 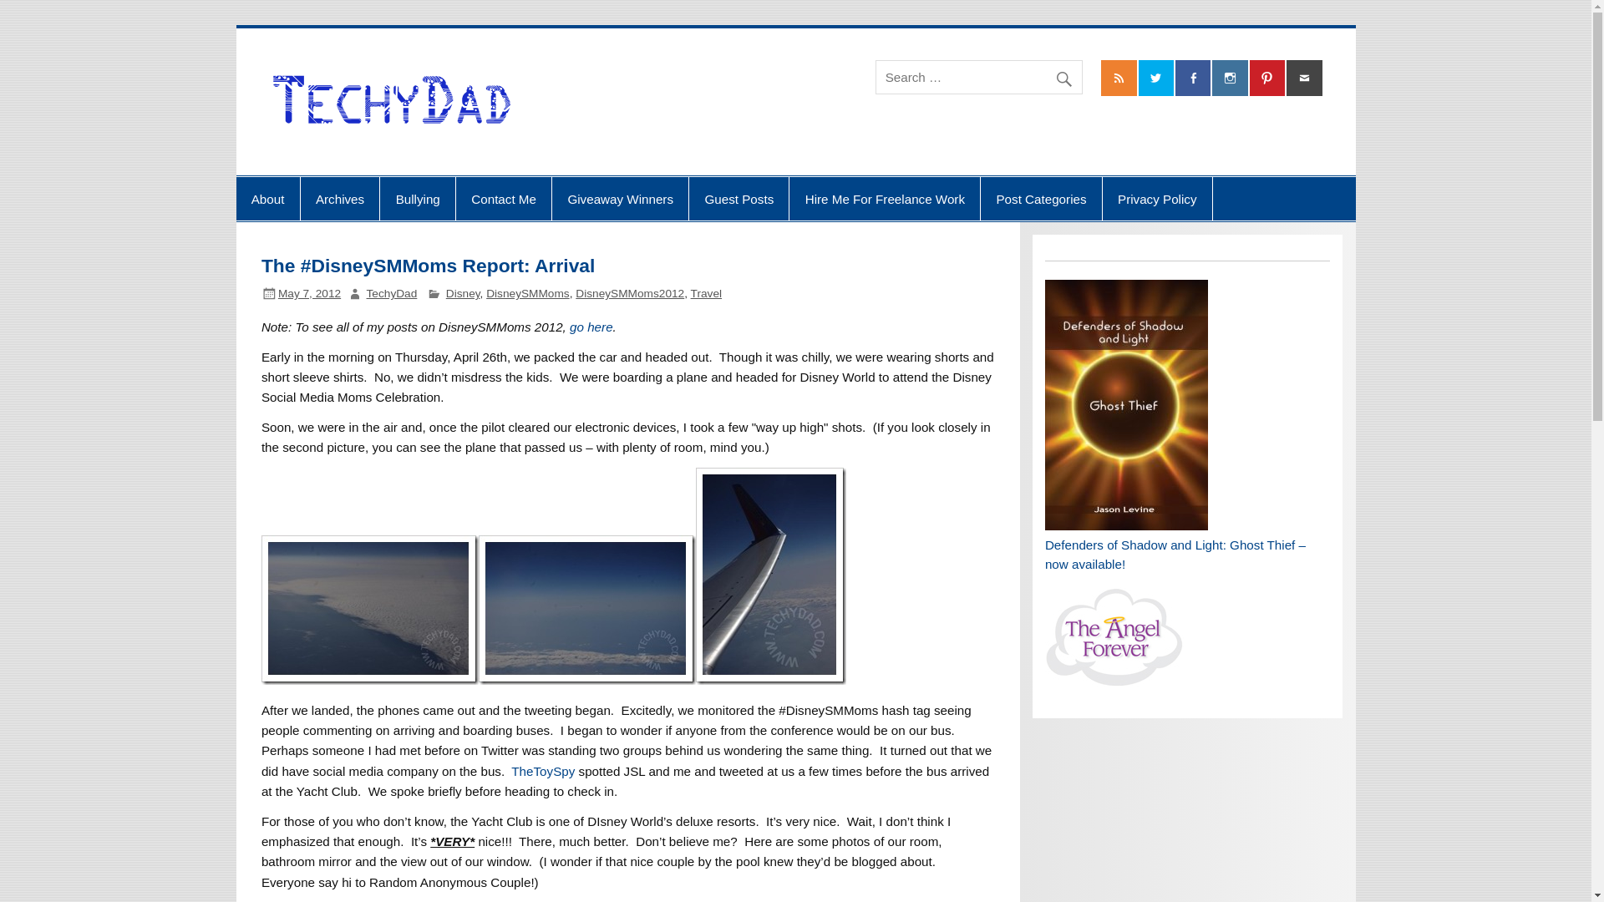 What do you see at coordinates (591, 327) in the screenshot?
I see `go here` at bounding box center [591, 327].